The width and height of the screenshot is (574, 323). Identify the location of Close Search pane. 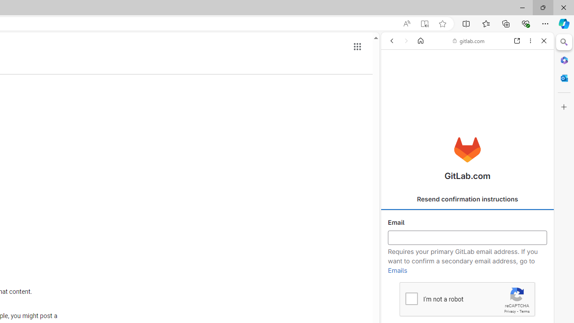
(564, 42).